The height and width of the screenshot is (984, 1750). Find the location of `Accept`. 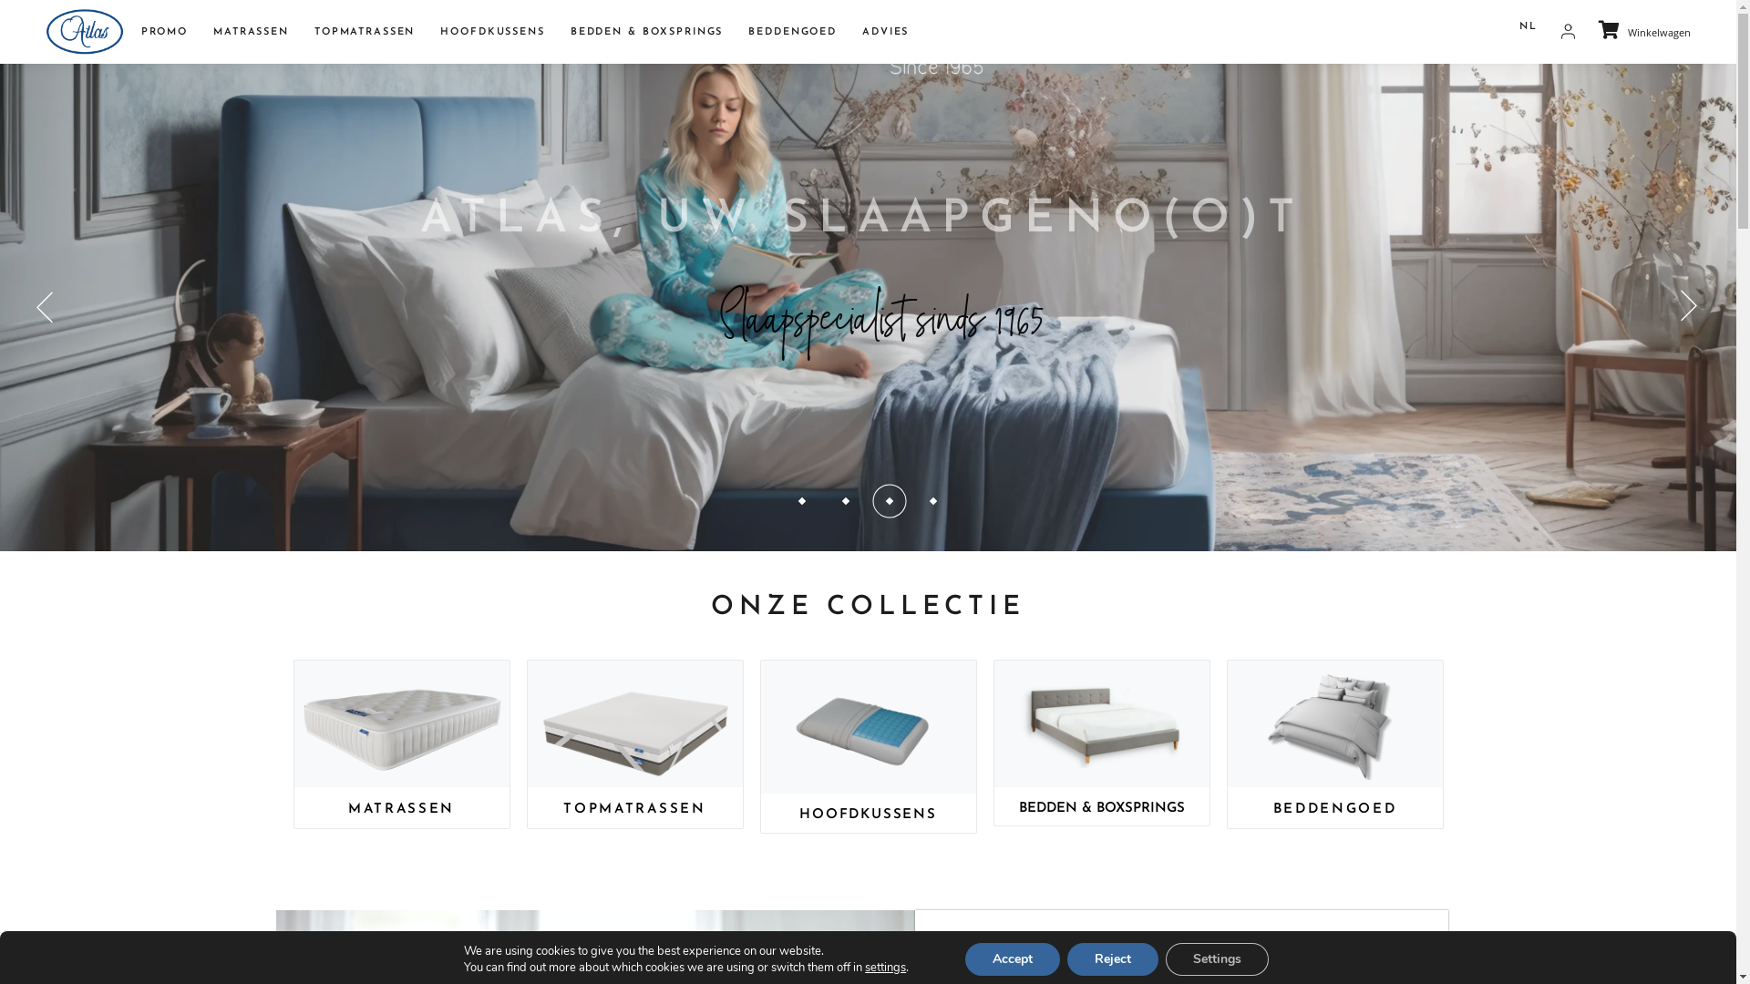

Accept is located at coordinates (1013, 959).